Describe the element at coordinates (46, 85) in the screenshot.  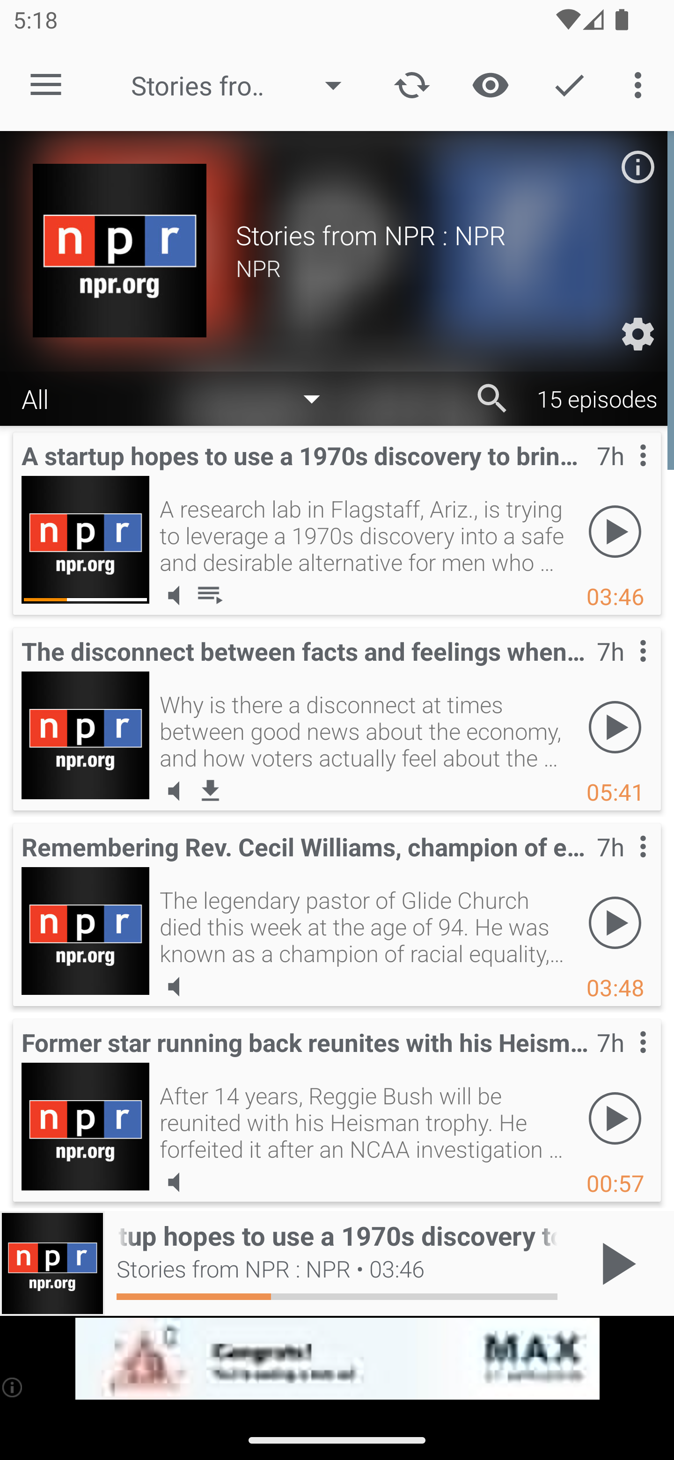
I see `Open navigation sidebar` at that location.